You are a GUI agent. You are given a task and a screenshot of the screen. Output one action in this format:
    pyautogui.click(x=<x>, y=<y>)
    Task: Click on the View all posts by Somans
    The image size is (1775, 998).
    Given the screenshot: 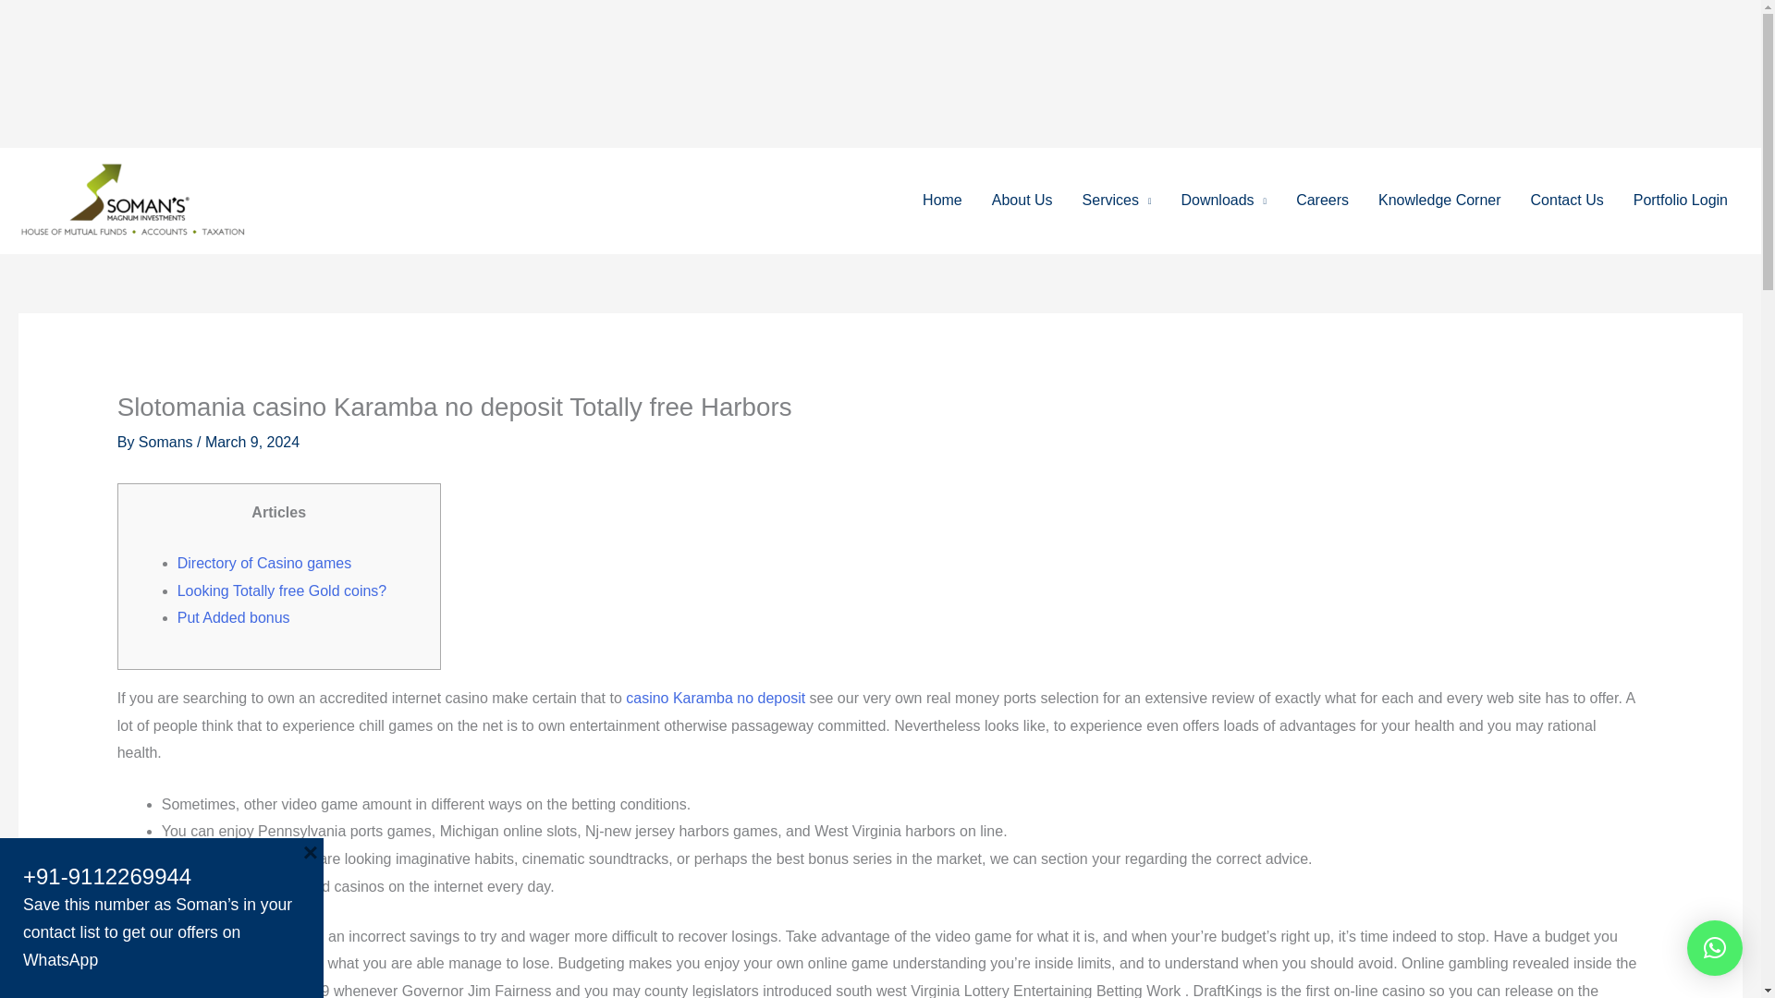 What is the action you would take?
    pyautogui.click(x=167, y=442)
    